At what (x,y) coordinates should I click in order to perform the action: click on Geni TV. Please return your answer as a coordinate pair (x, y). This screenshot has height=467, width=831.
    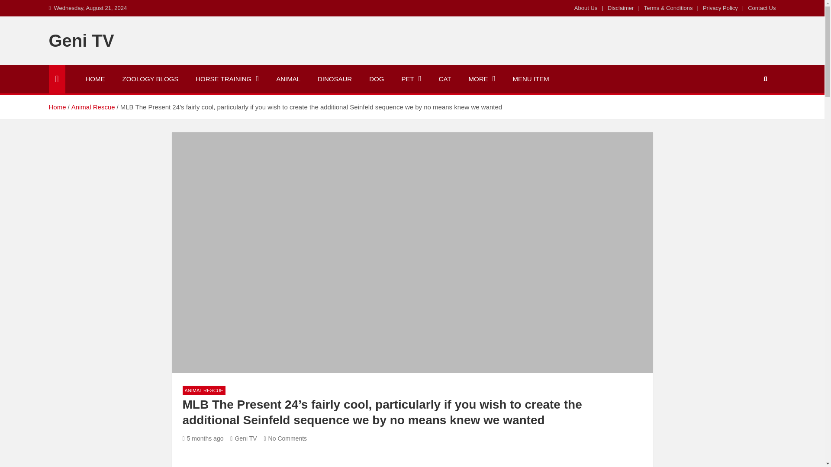
    Looking at the image, I should click on (243, 438).